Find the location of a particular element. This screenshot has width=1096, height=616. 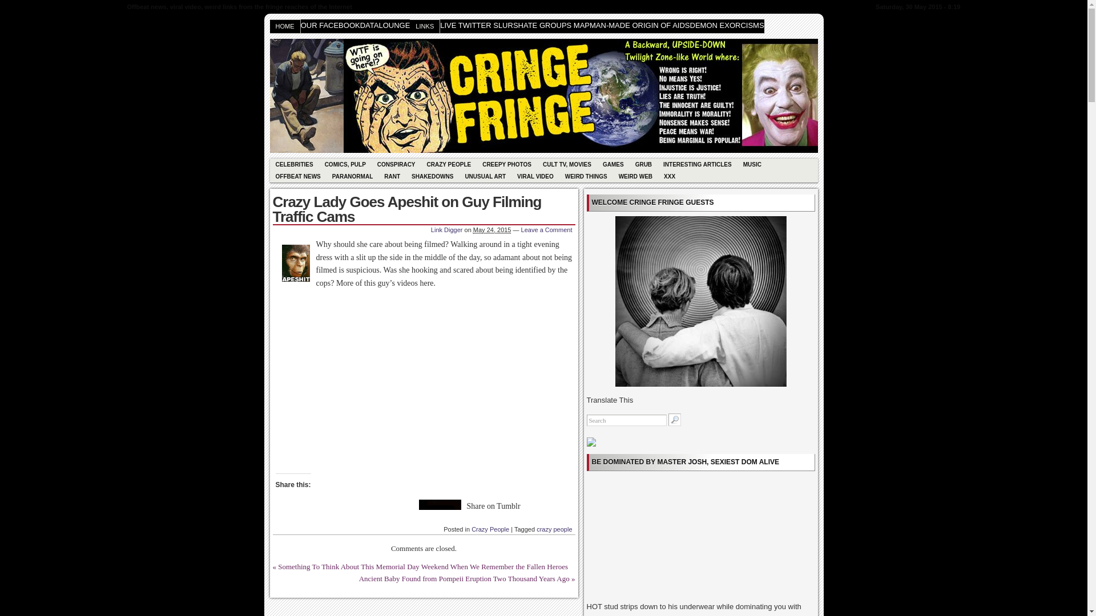

Leave a Comment is located at coordinates (547, 230).